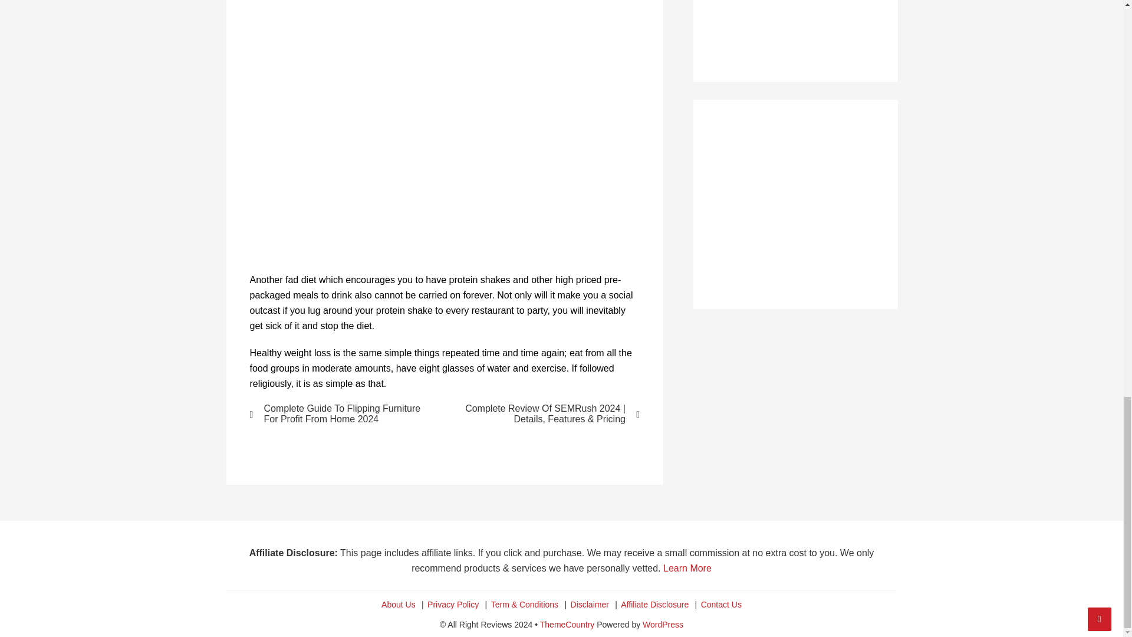 The image size is (1132, 637). I want to click on WordPress, so click(663, 624).